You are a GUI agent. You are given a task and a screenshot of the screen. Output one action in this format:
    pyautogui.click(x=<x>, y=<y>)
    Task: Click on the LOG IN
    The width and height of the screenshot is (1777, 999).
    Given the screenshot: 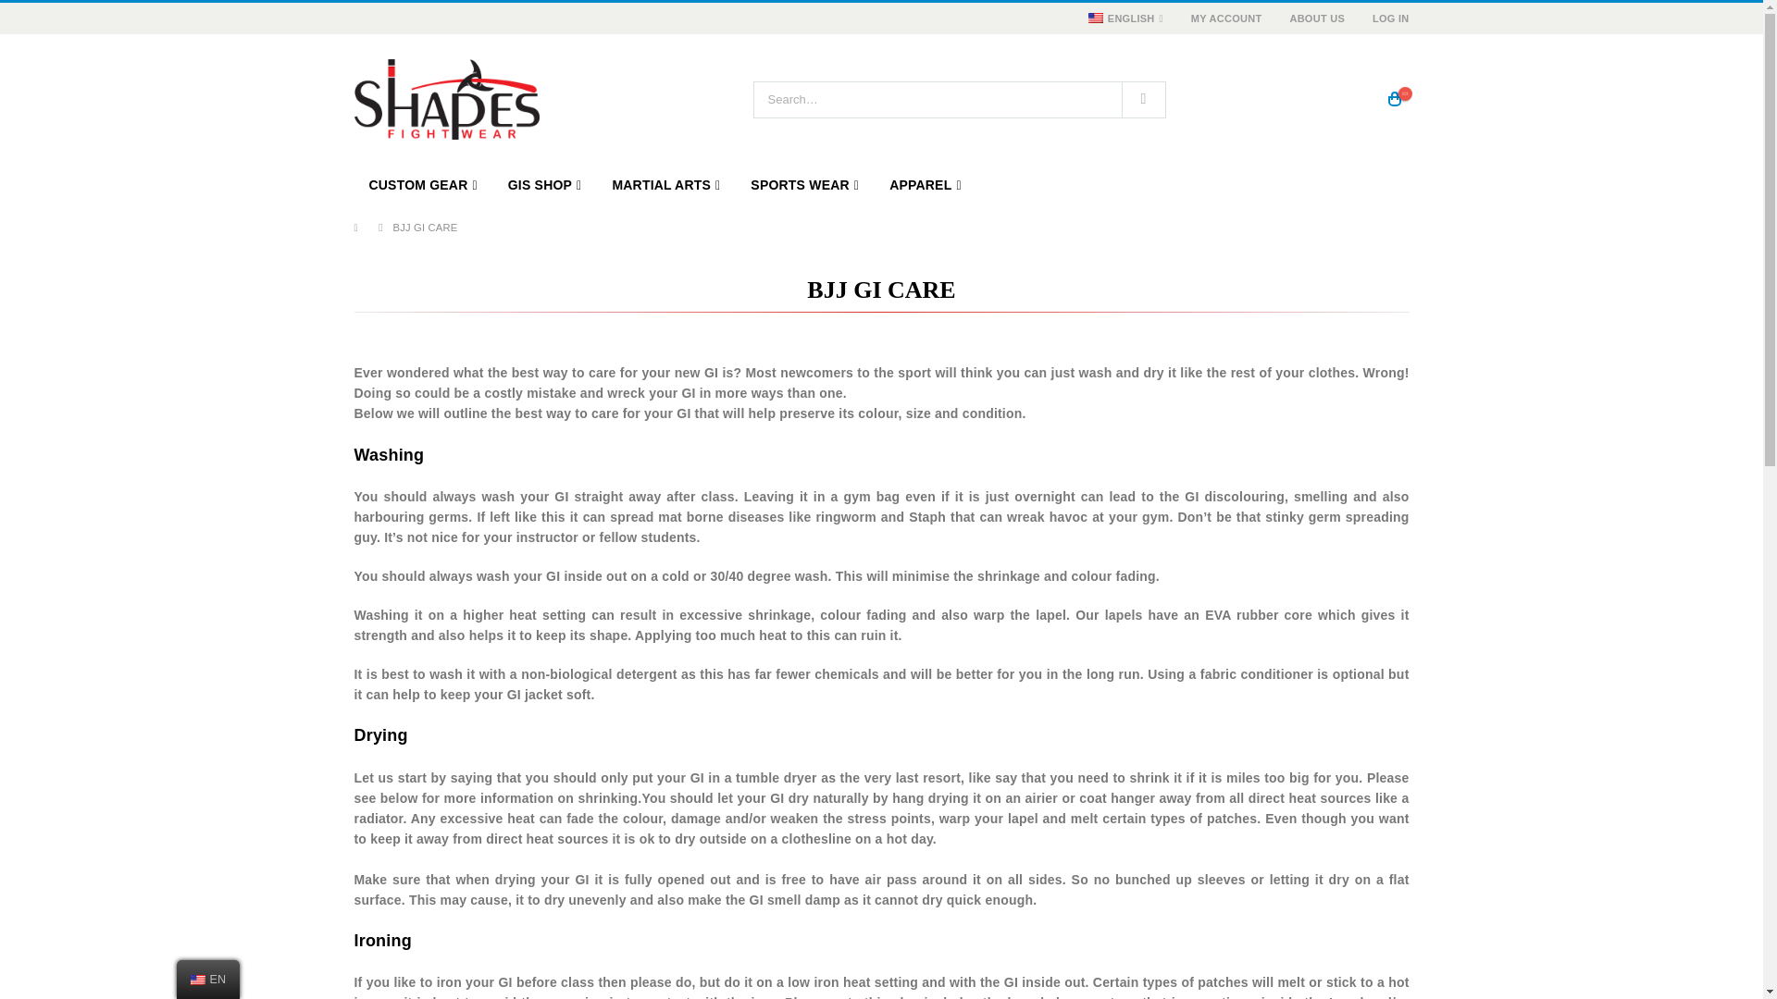 What is the action you would take?
    pyautogui.click(x=1384, y=18)
    